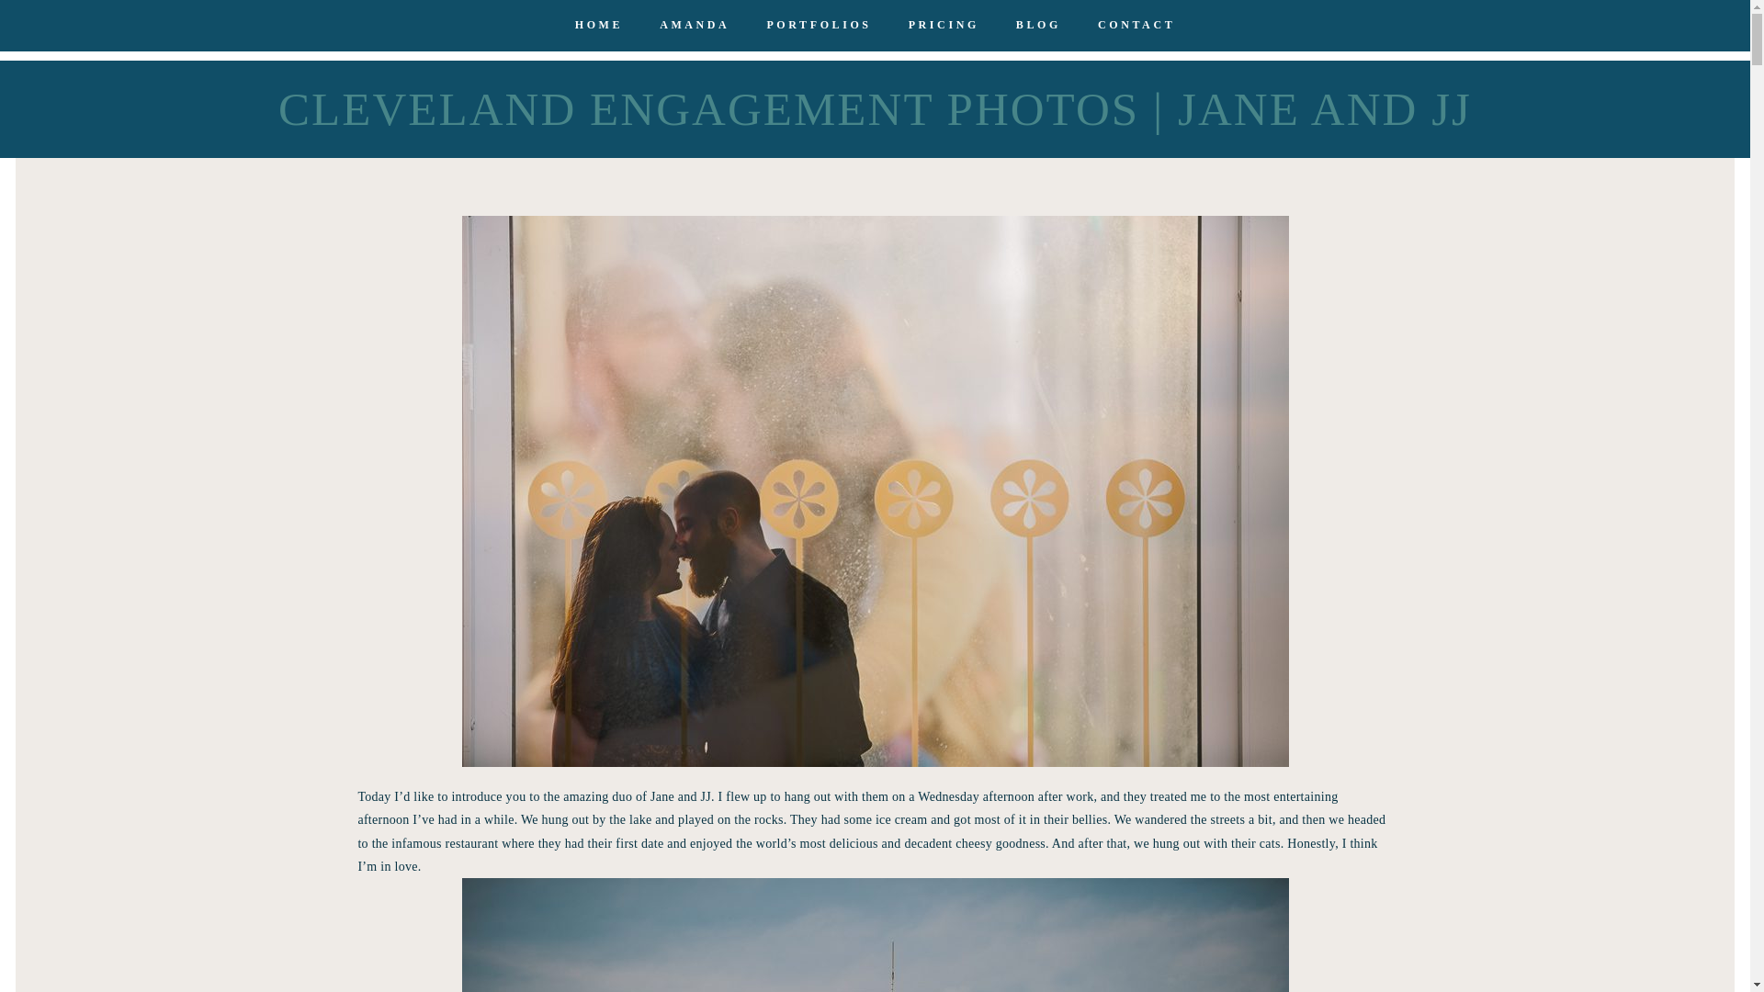 The image size is (1764, 992). I want to click on PORTFOLIOS, so click(818, 24).